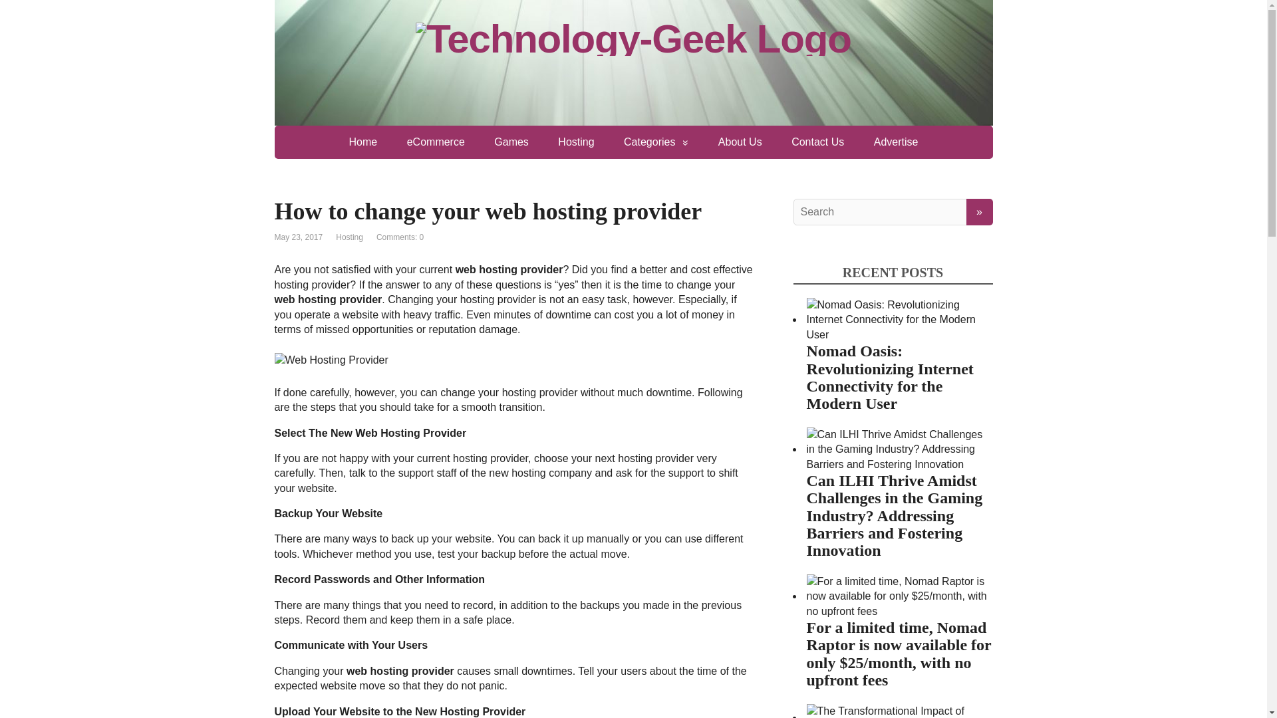 This screenshot has height=718, width=1277. Describe the element at coordinates (363, 142) in the screenshot. I see `Home` at that location.